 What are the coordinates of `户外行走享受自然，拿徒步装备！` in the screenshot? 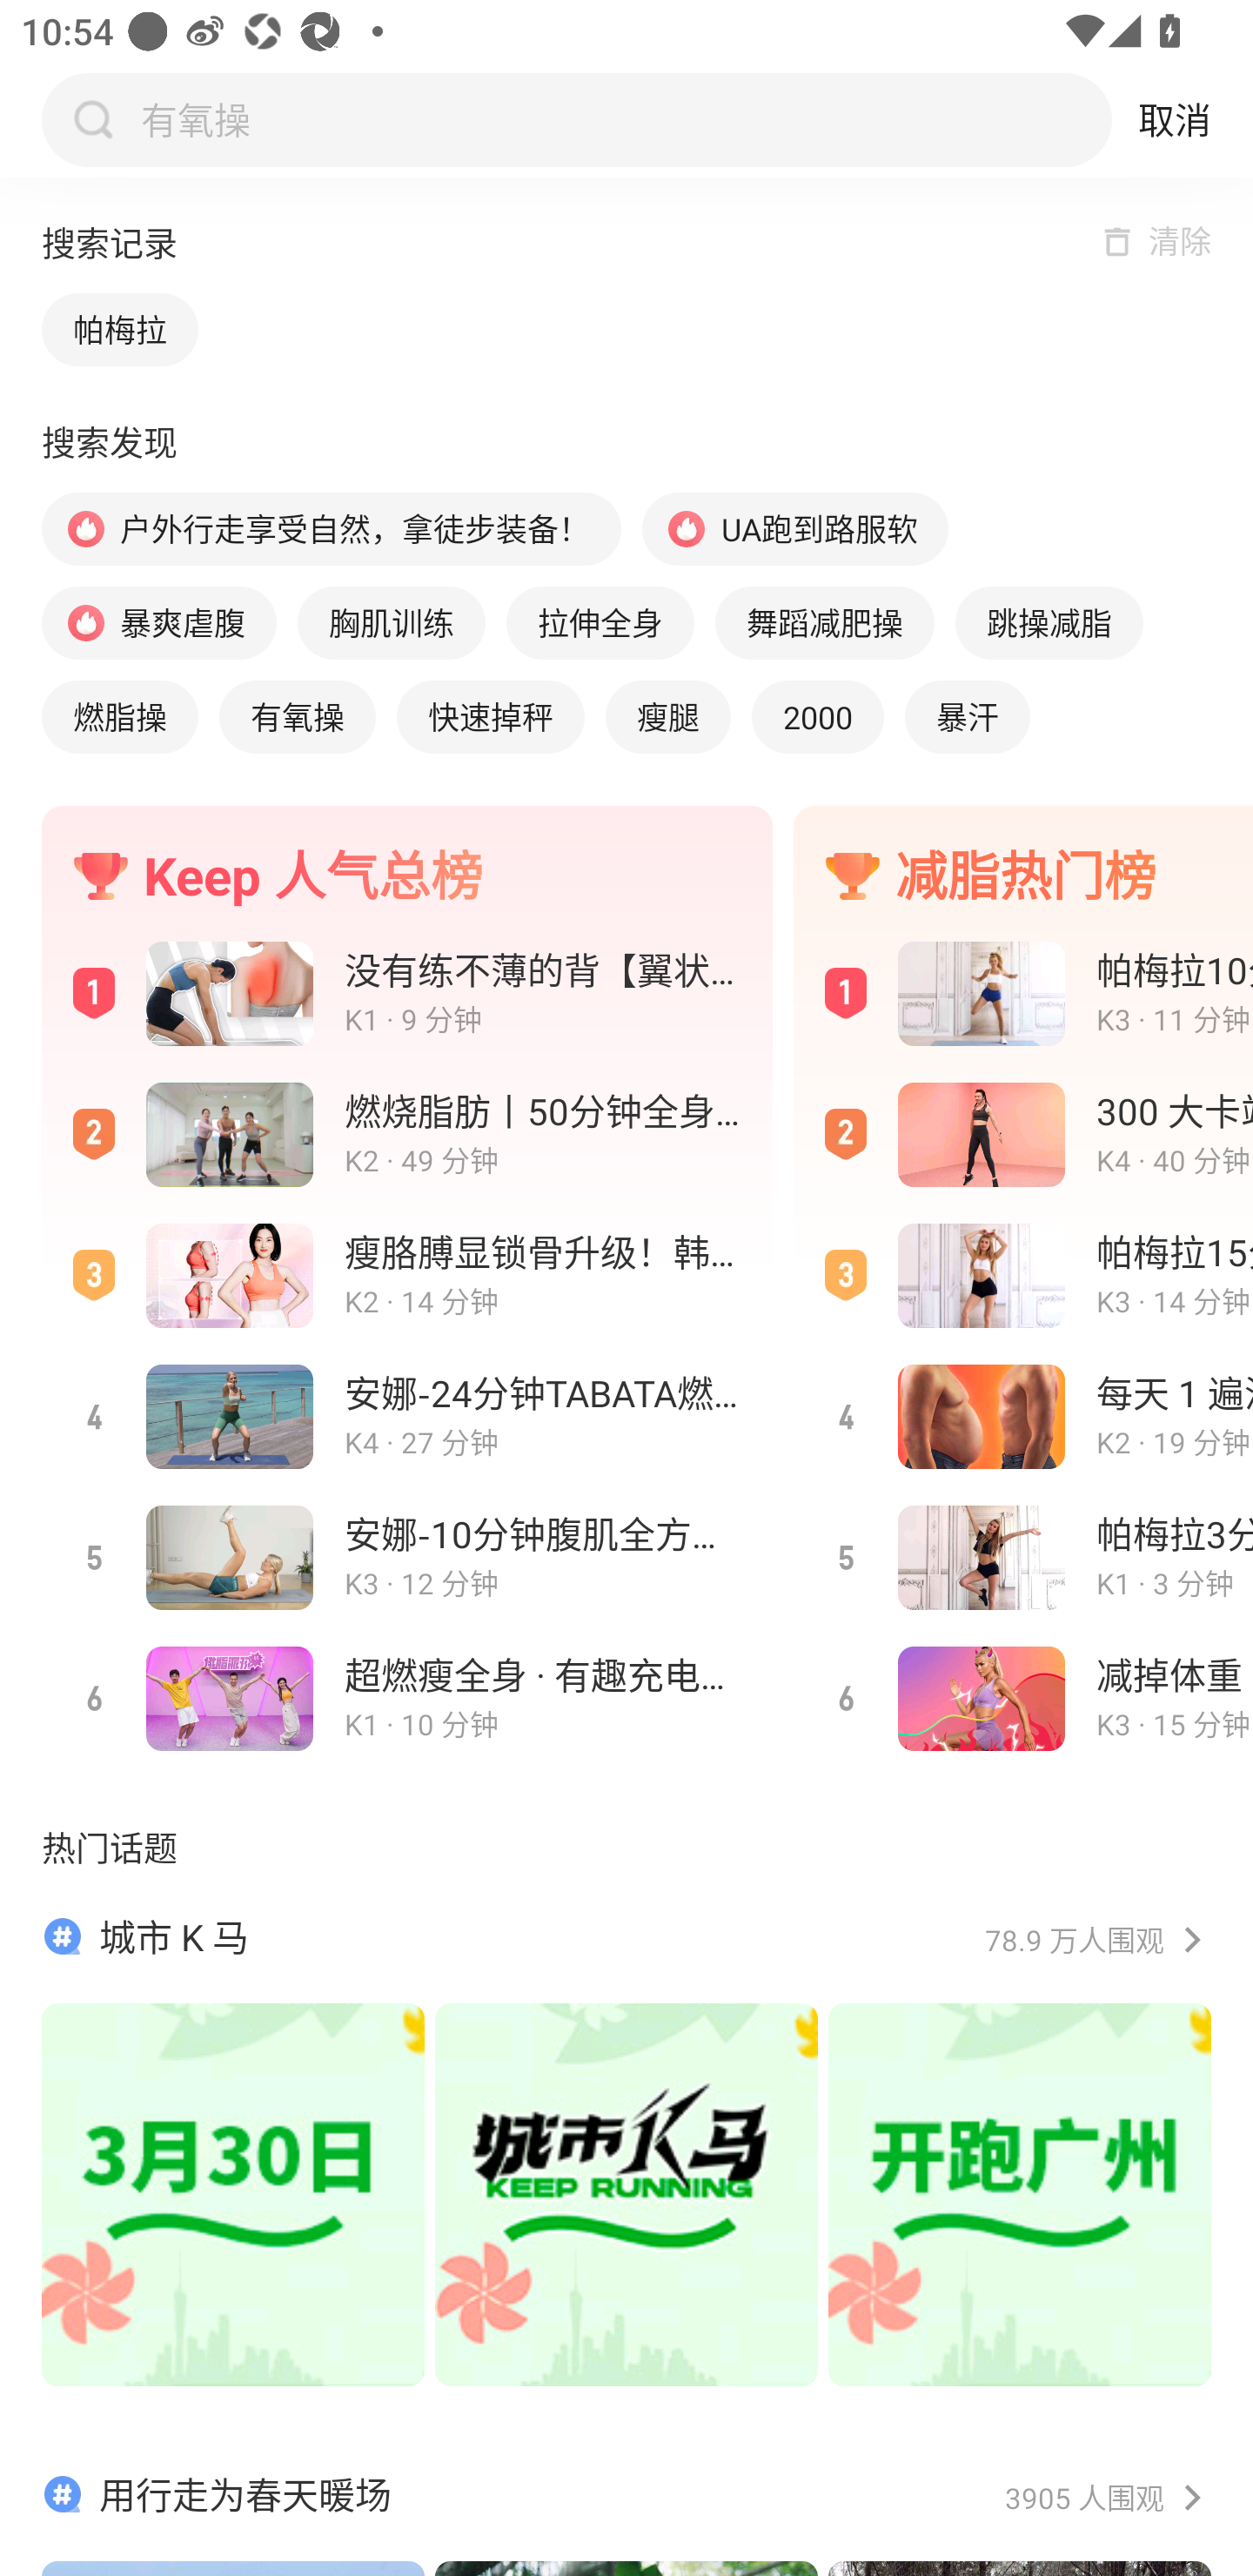 It's located at (331, 529).